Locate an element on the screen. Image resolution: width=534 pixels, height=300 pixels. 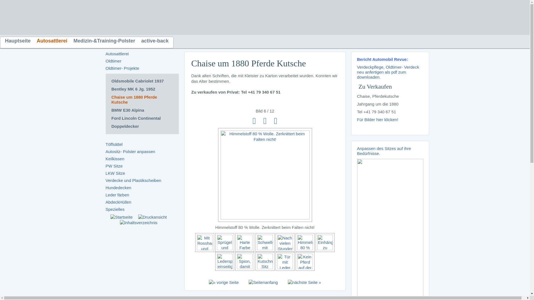
Nach vielen Stunden Arbeit is located at coordinates (286, 249).